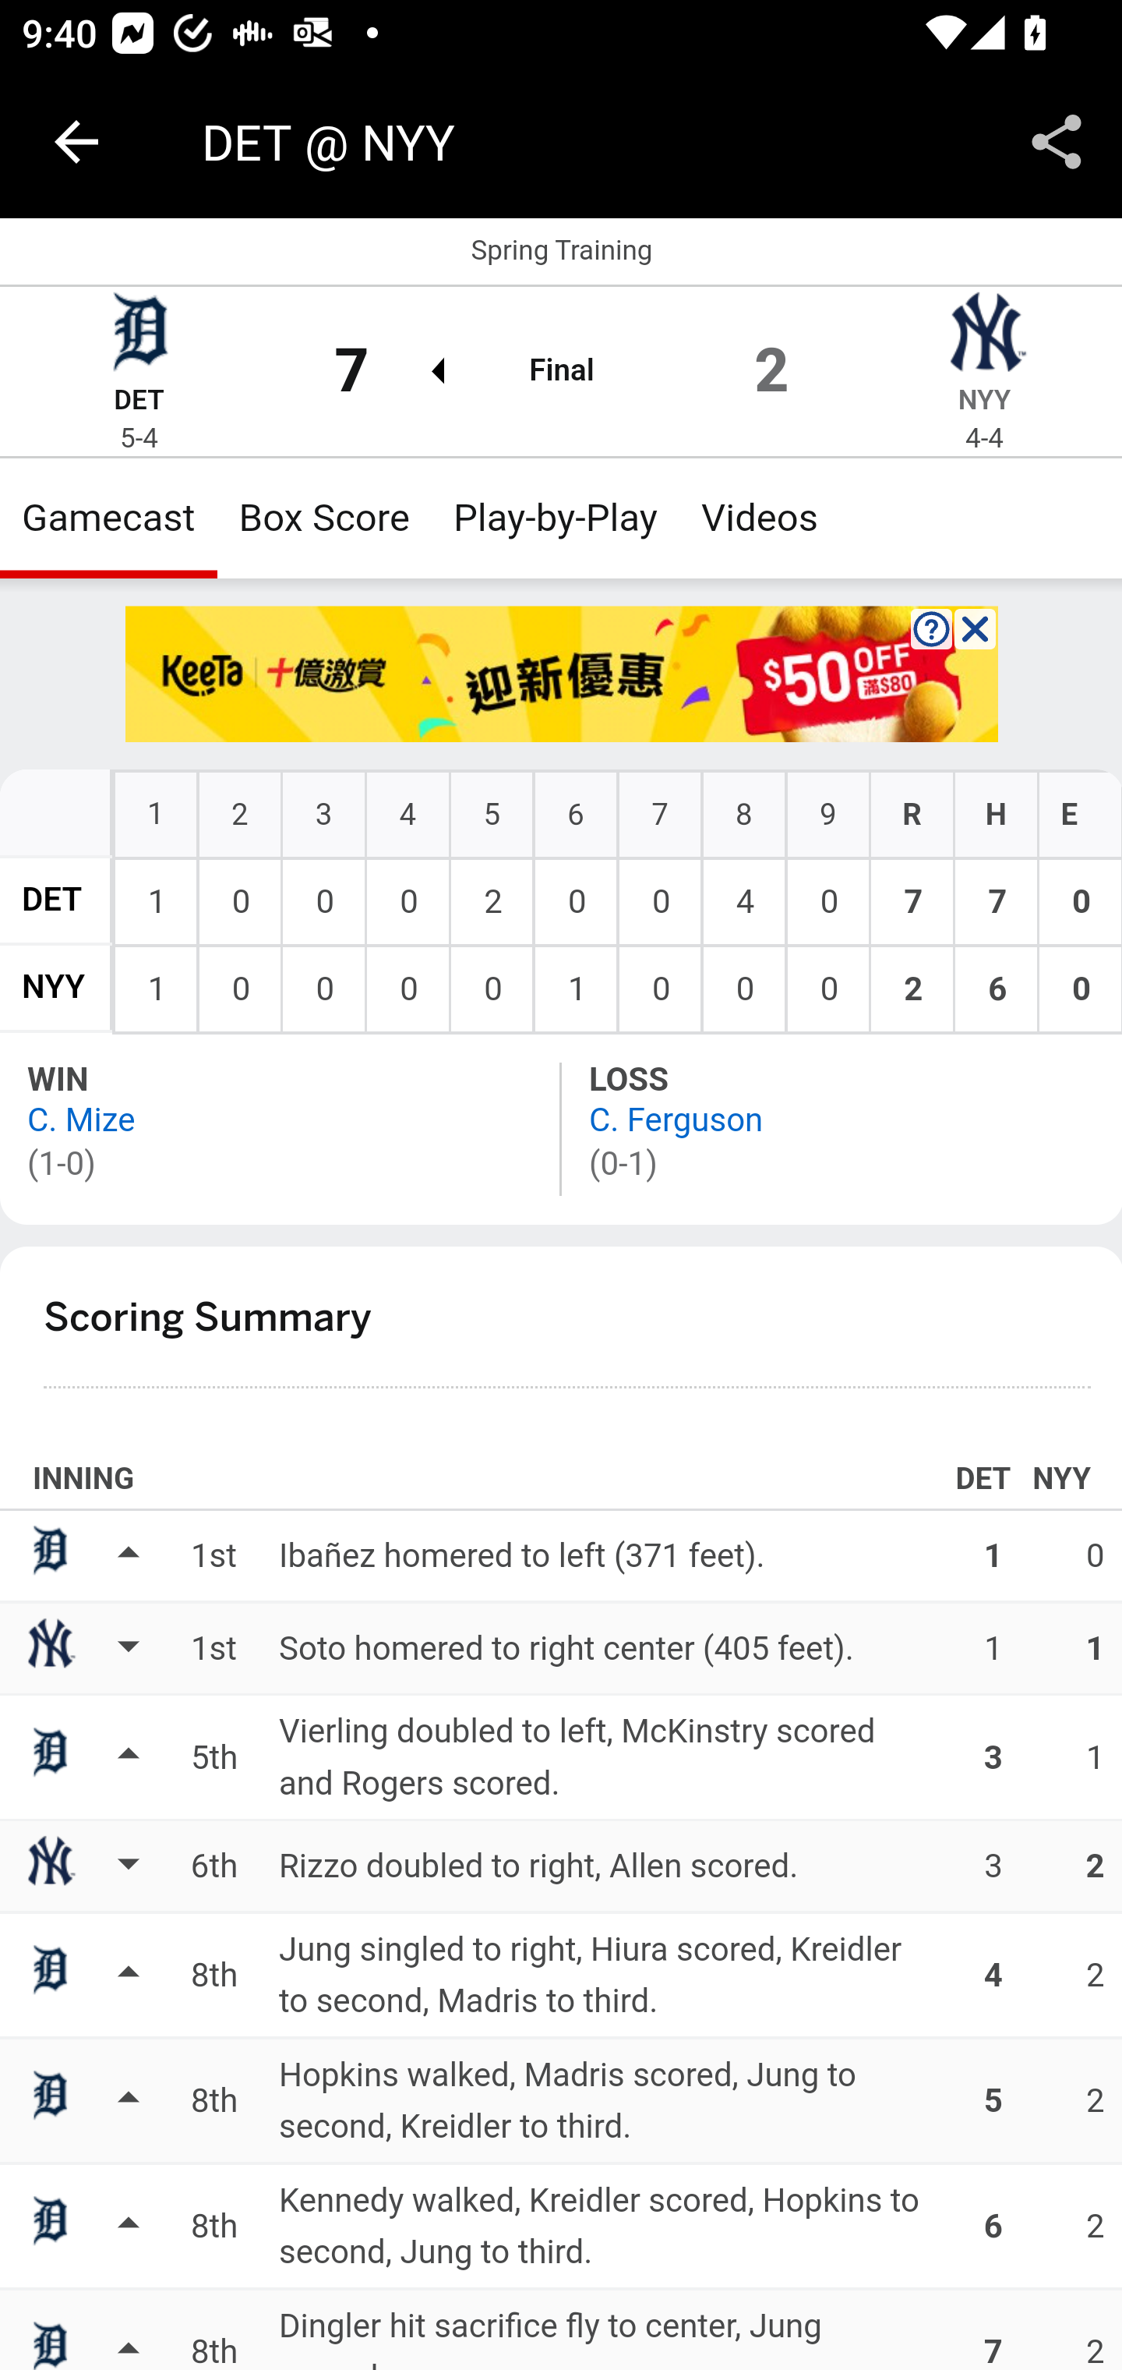  What do you see at coordinates (324, 518) in the screenshot?
I see `Box Score` at bounding box center [324, 518].